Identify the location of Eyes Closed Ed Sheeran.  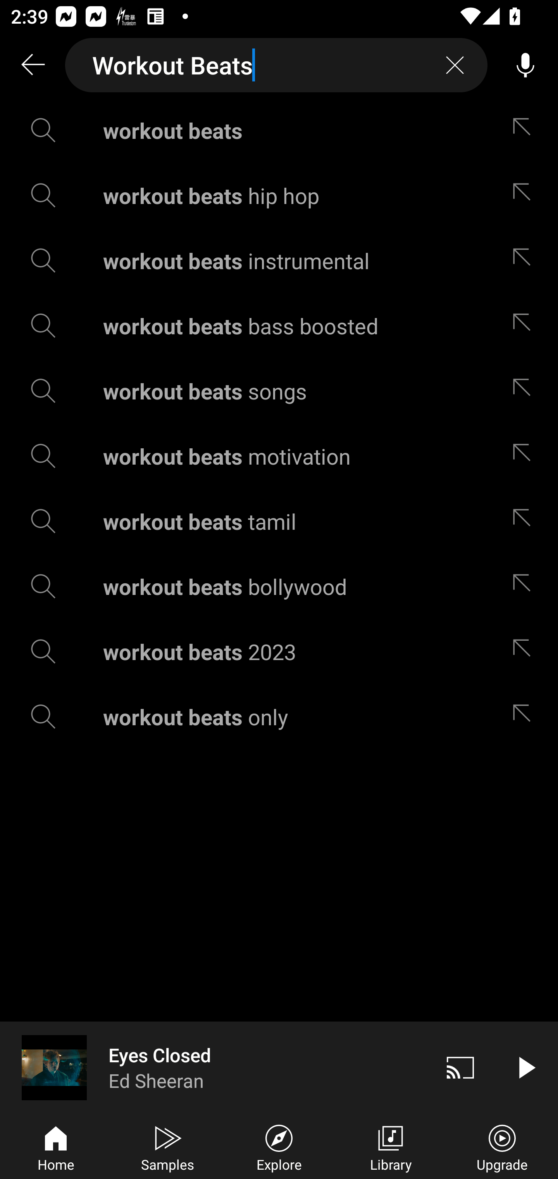
(214, 1067).